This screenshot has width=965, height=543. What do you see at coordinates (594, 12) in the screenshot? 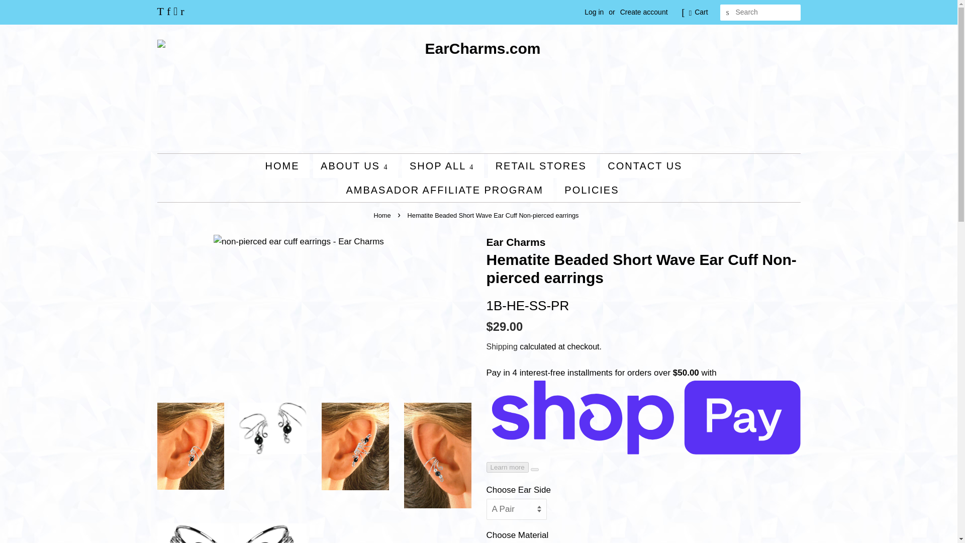
I see `Log in` at bounding box center [594, 12].